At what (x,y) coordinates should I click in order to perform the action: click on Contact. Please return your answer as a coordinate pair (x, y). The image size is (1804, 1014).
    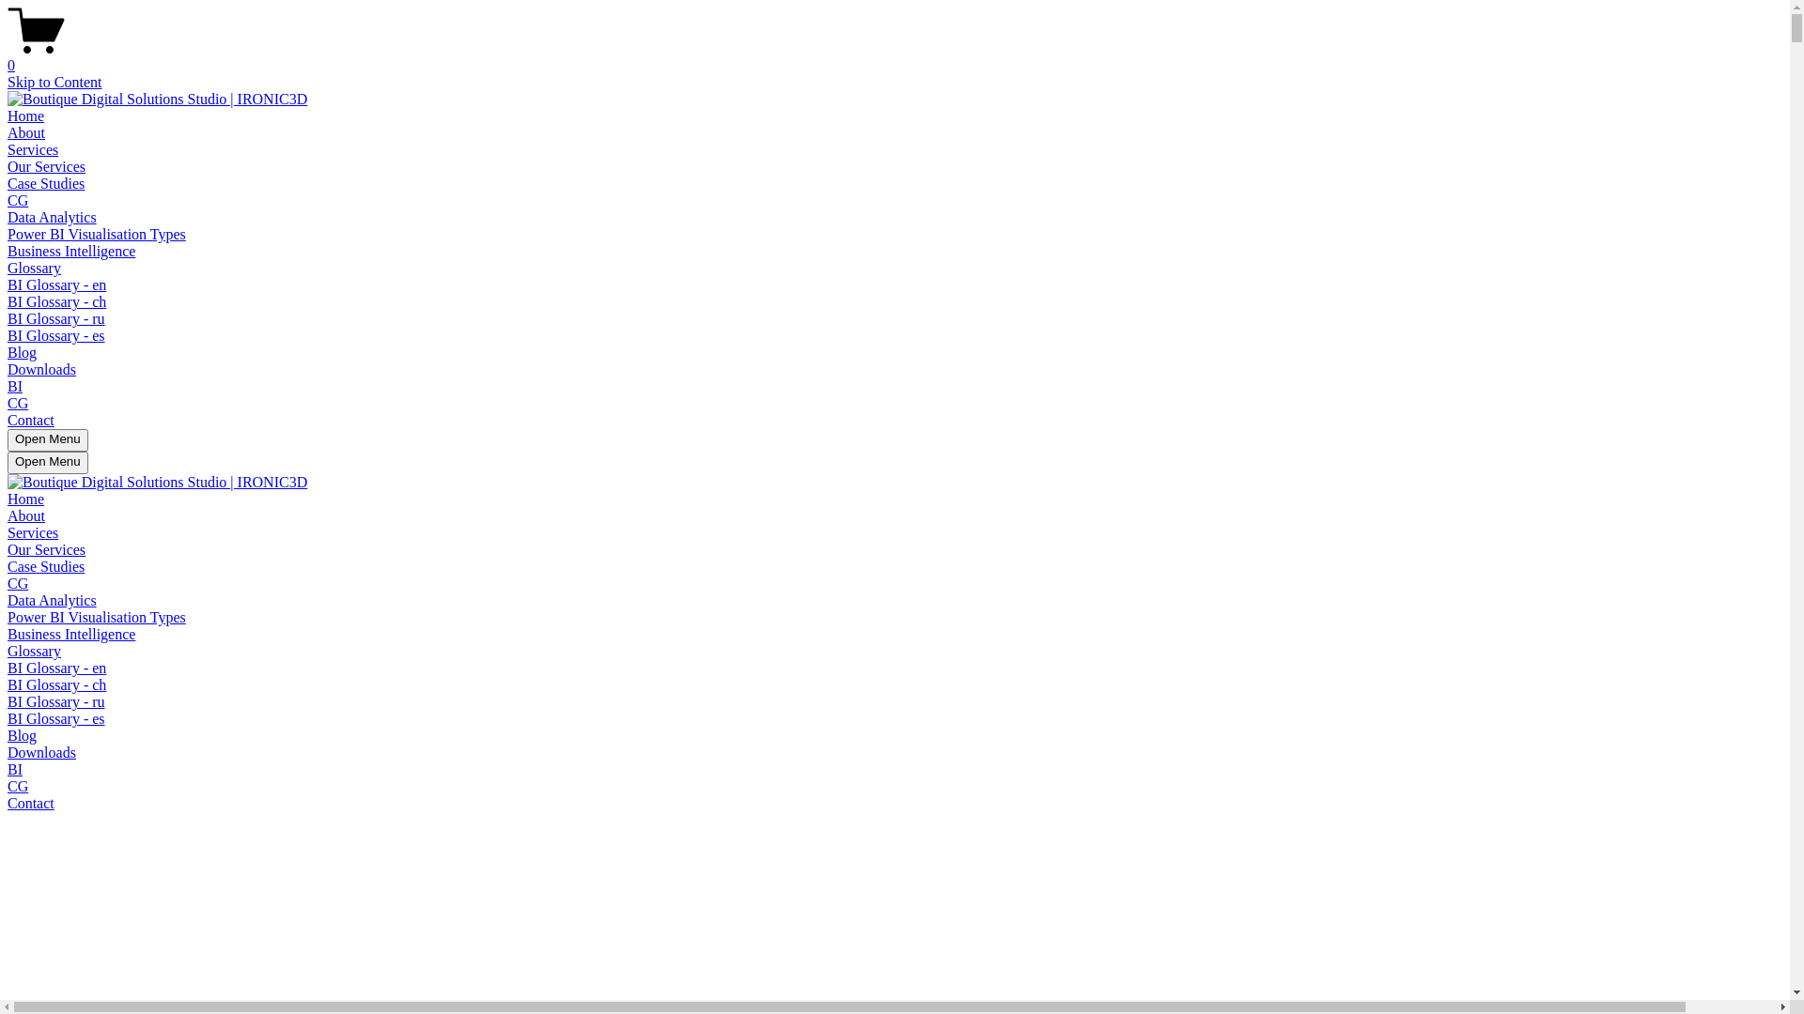
    Looking at the image, I should click on (31, 804).